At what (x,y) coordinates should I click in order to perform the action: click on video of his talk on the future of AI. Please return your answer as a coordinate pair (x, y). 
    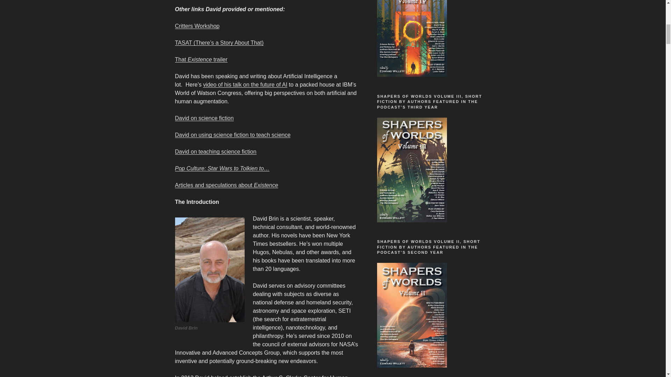
    Looking at the image, I should click on (245, 84).